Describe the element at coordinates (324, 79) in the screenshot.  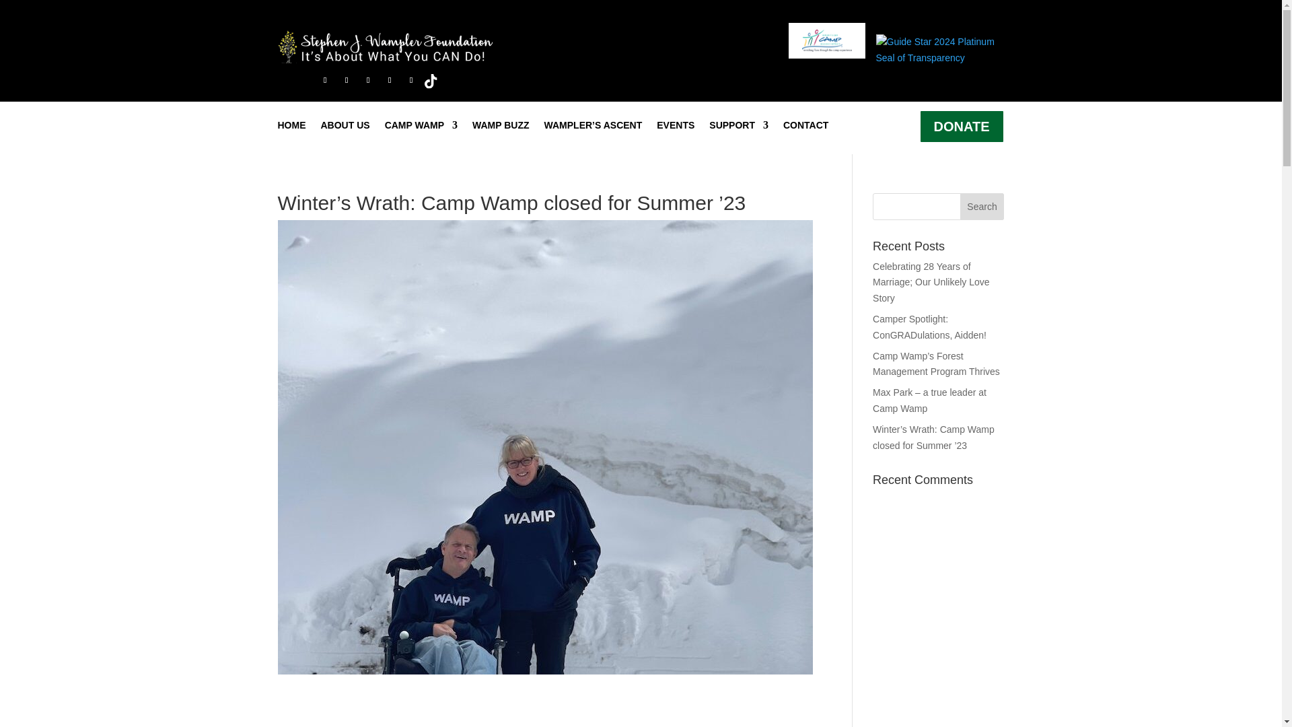
I see `Follow on Facebook` at that location.